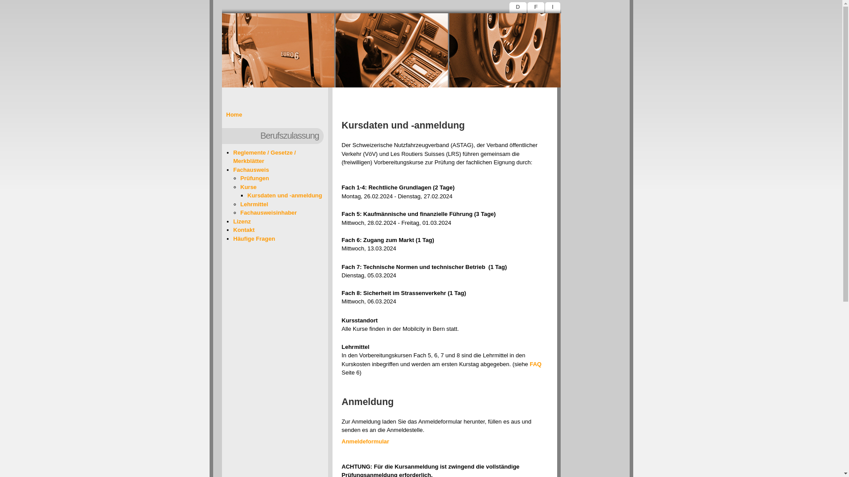 The height and width of the screenshot is (477, 849). What do you see at coordinates (249, 187) in the screenshot?
I see `Kurse` at bounding box center [249, 187].